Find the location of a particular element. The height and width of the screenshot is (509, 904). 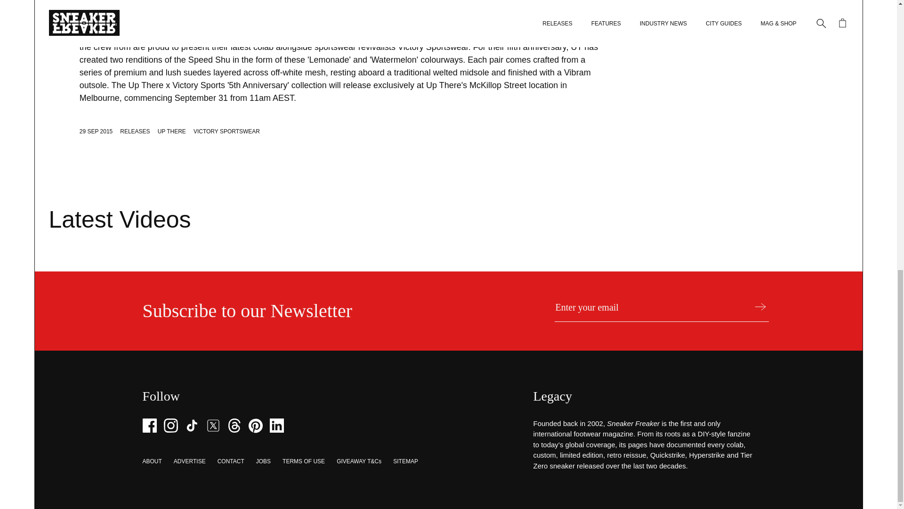

CONTACT is located at coordinates (231, 461).